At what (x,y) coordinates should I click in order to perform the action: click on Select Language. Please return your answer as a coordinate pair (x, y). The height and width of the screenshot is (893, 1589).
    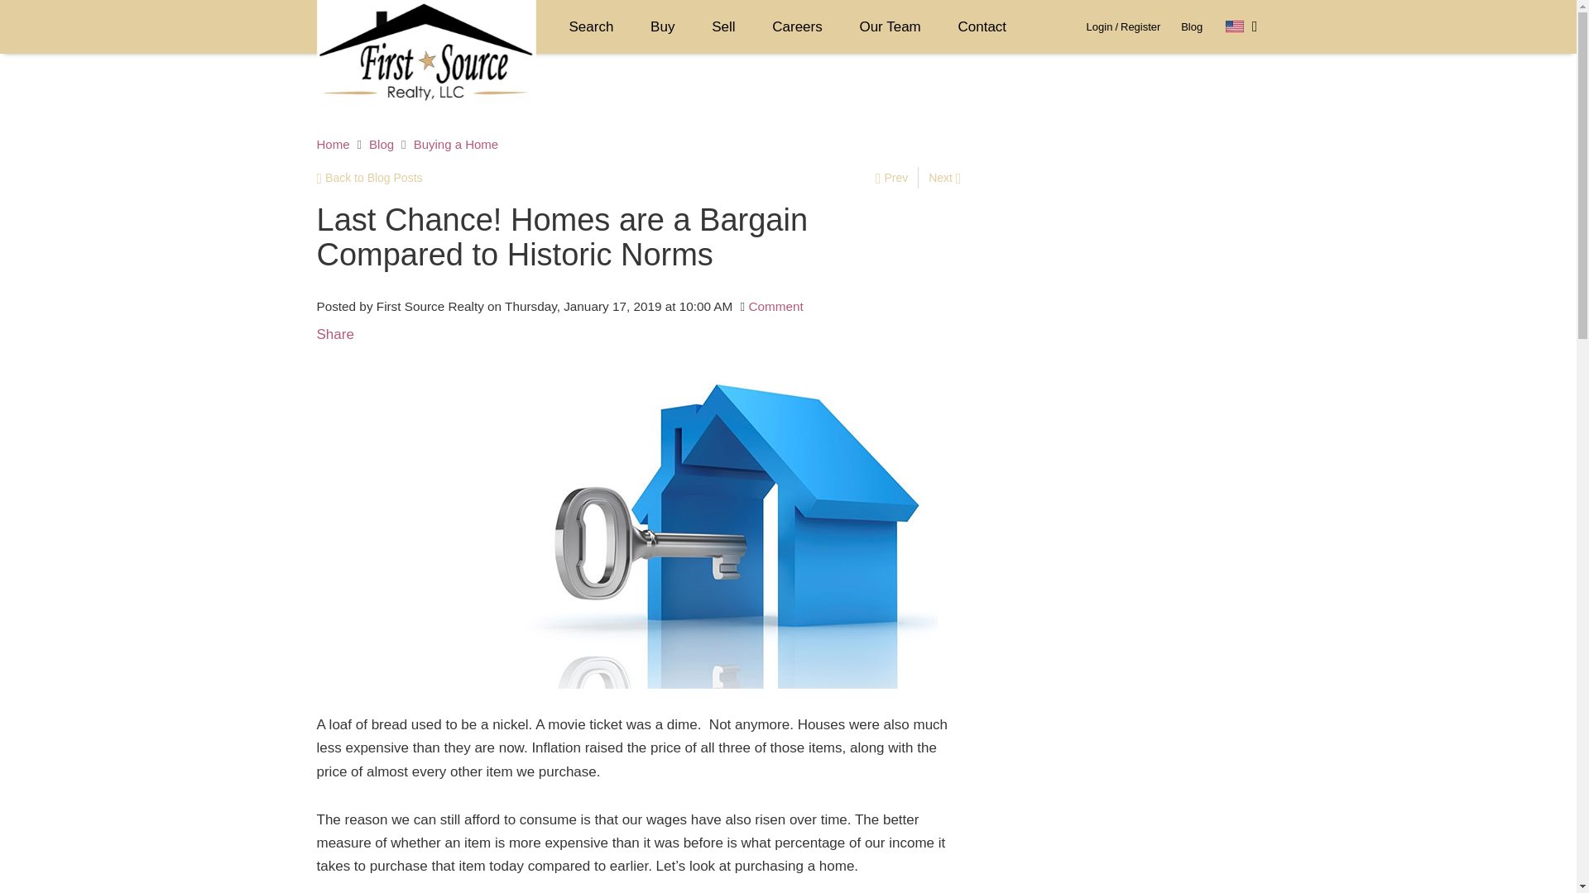
    Looking at the image, I should click on (1241, 26).